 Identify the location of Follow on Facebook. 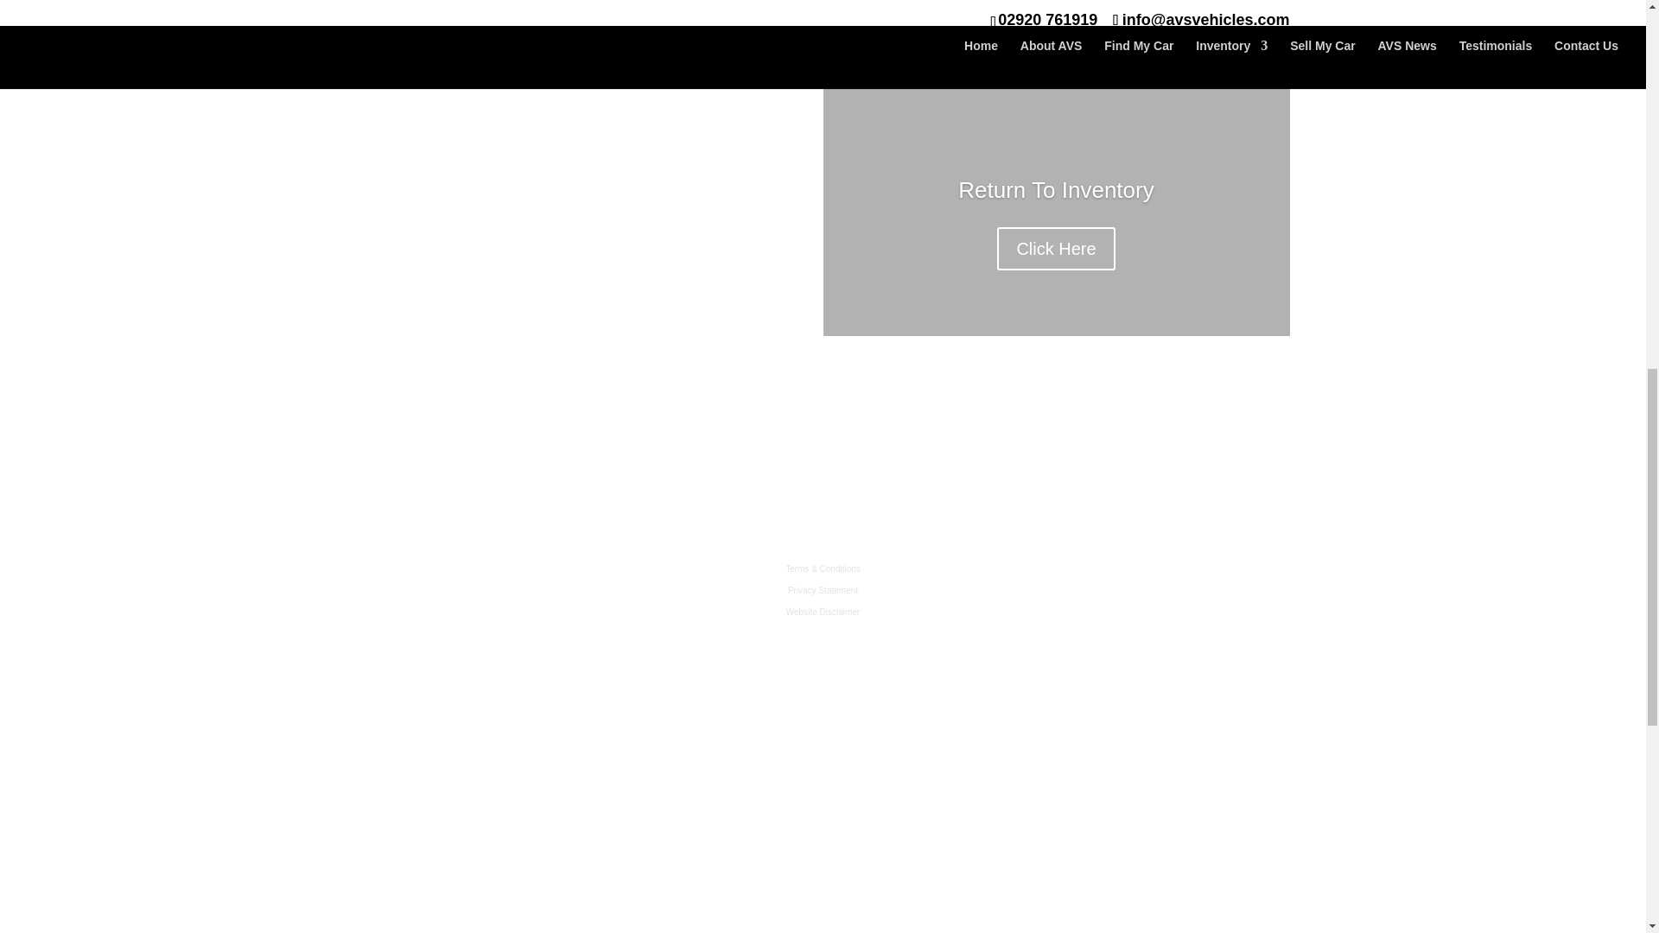
(1056, 572).